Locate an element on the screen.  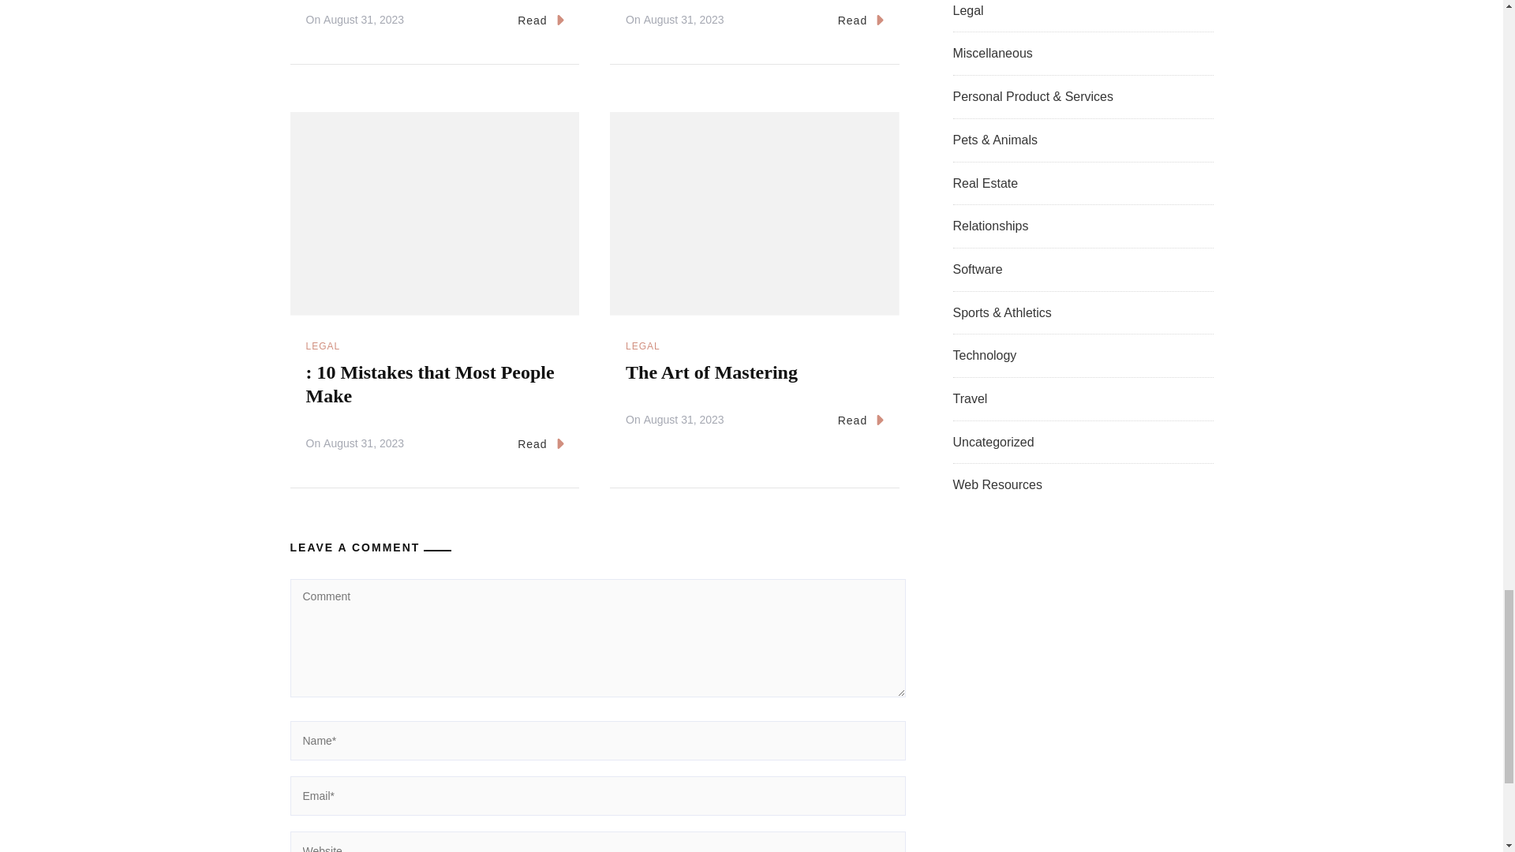
The Art of Mastering is located at coordinates (712, 372).